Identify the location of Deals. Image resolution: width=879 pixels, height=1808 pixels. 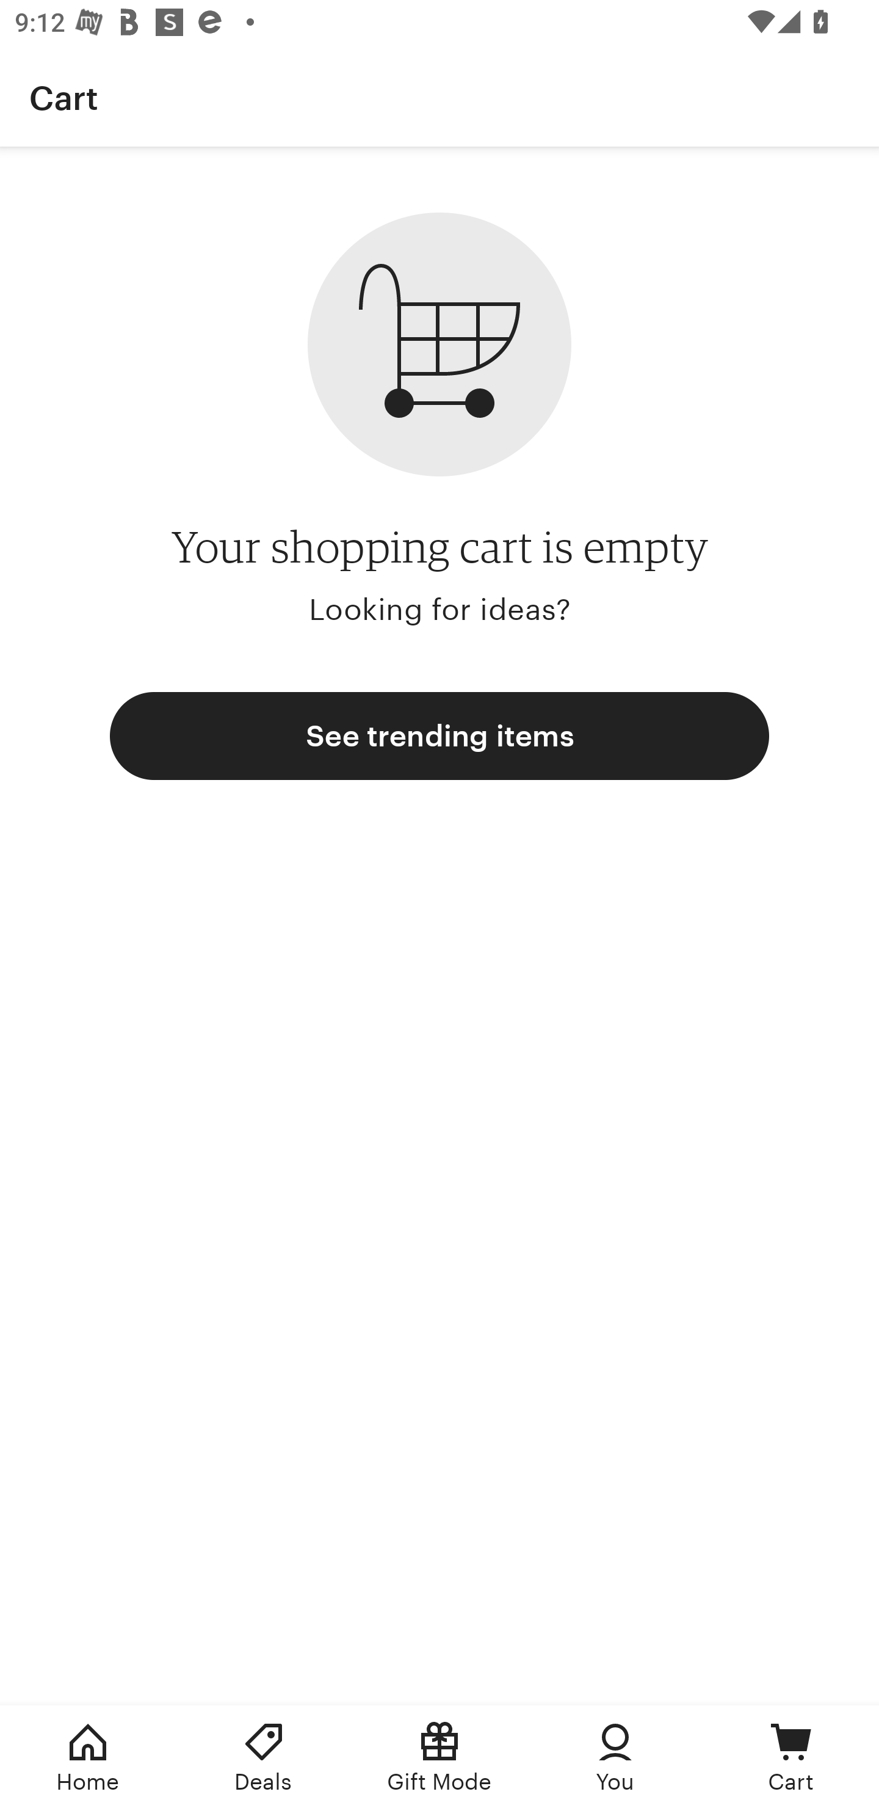
(264, 1757).